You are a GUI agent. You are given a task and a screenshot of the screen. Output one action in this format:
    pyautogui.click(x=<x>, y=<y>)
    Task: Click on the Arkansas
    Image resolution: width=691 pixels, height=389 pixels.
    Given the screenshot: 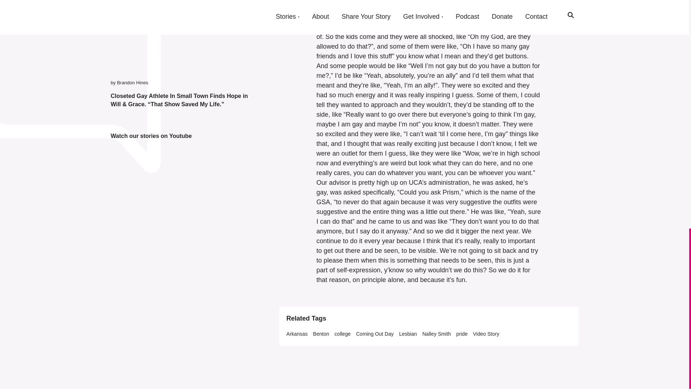 What is the action you would take?
    pyautogui.click(x=297, y=334)
    